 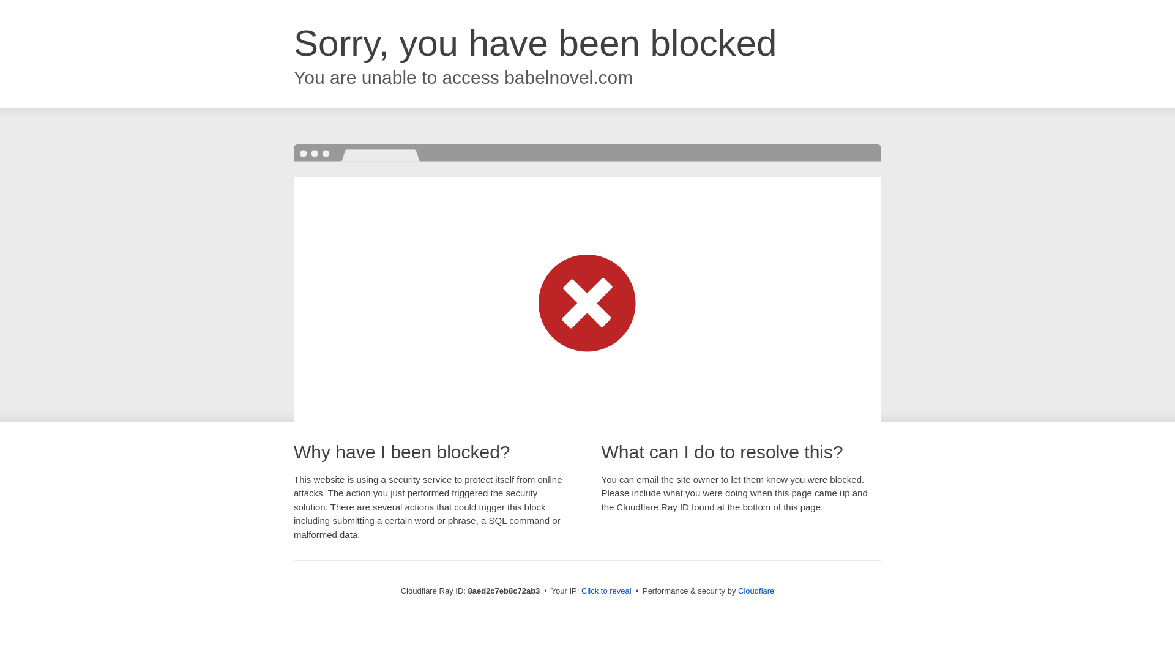 What do you see at coordinates (606, 591) in the screenshot?
I see `Click to reveal` at bounding box center [606, 591].